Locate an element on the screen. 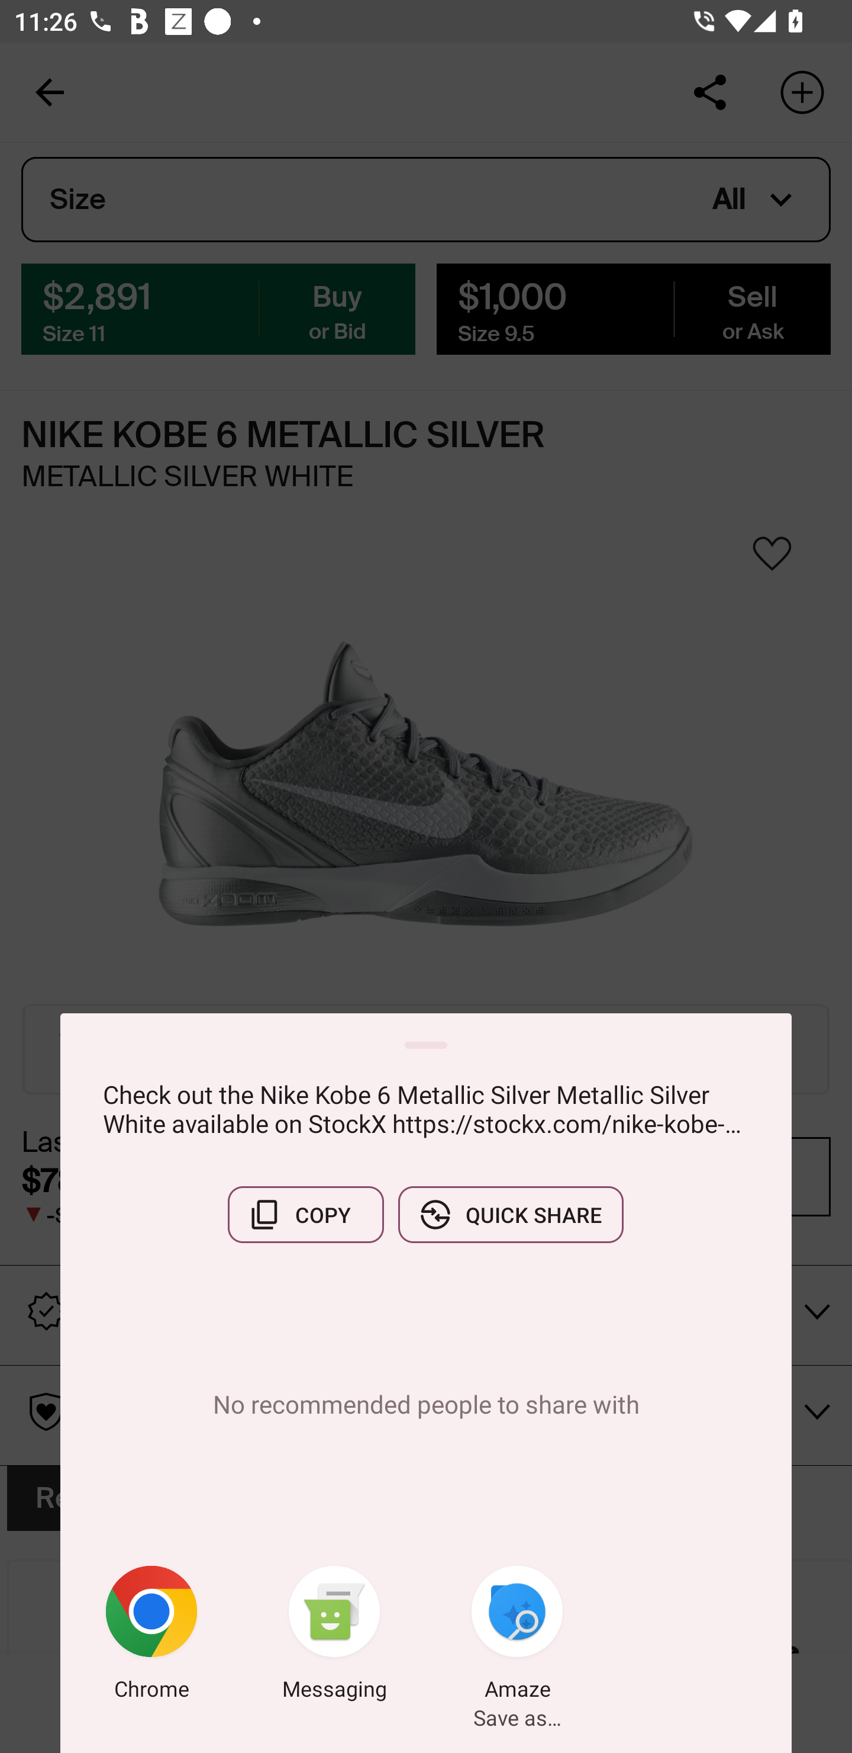 This screenshot has height=1753, width=852. QUICK SHARE is located at coordinates (511, 1215).